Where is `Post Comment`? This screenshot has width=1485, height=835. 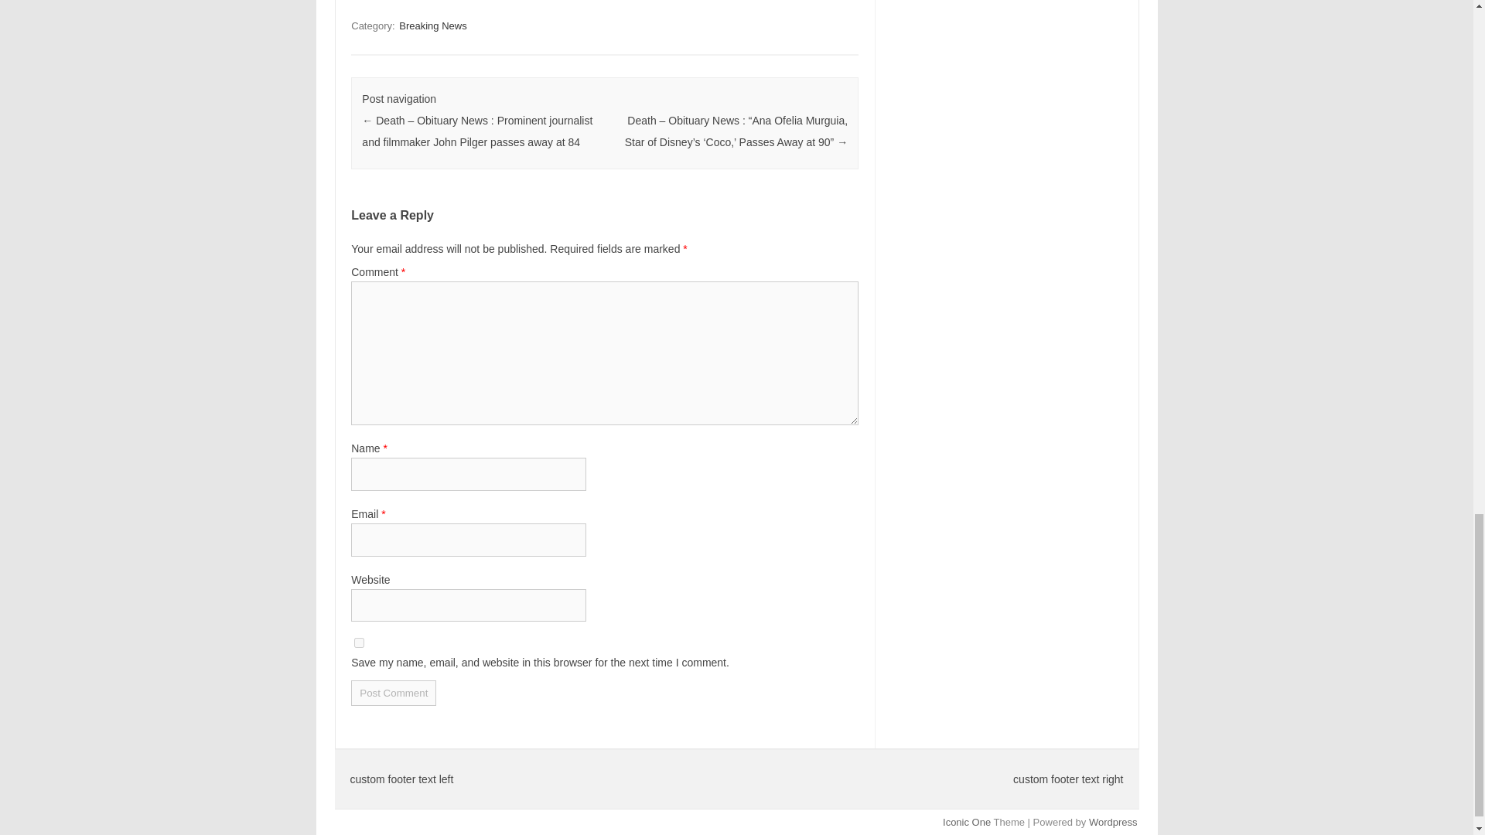
Post Comment is located at coordinates (393, 693).